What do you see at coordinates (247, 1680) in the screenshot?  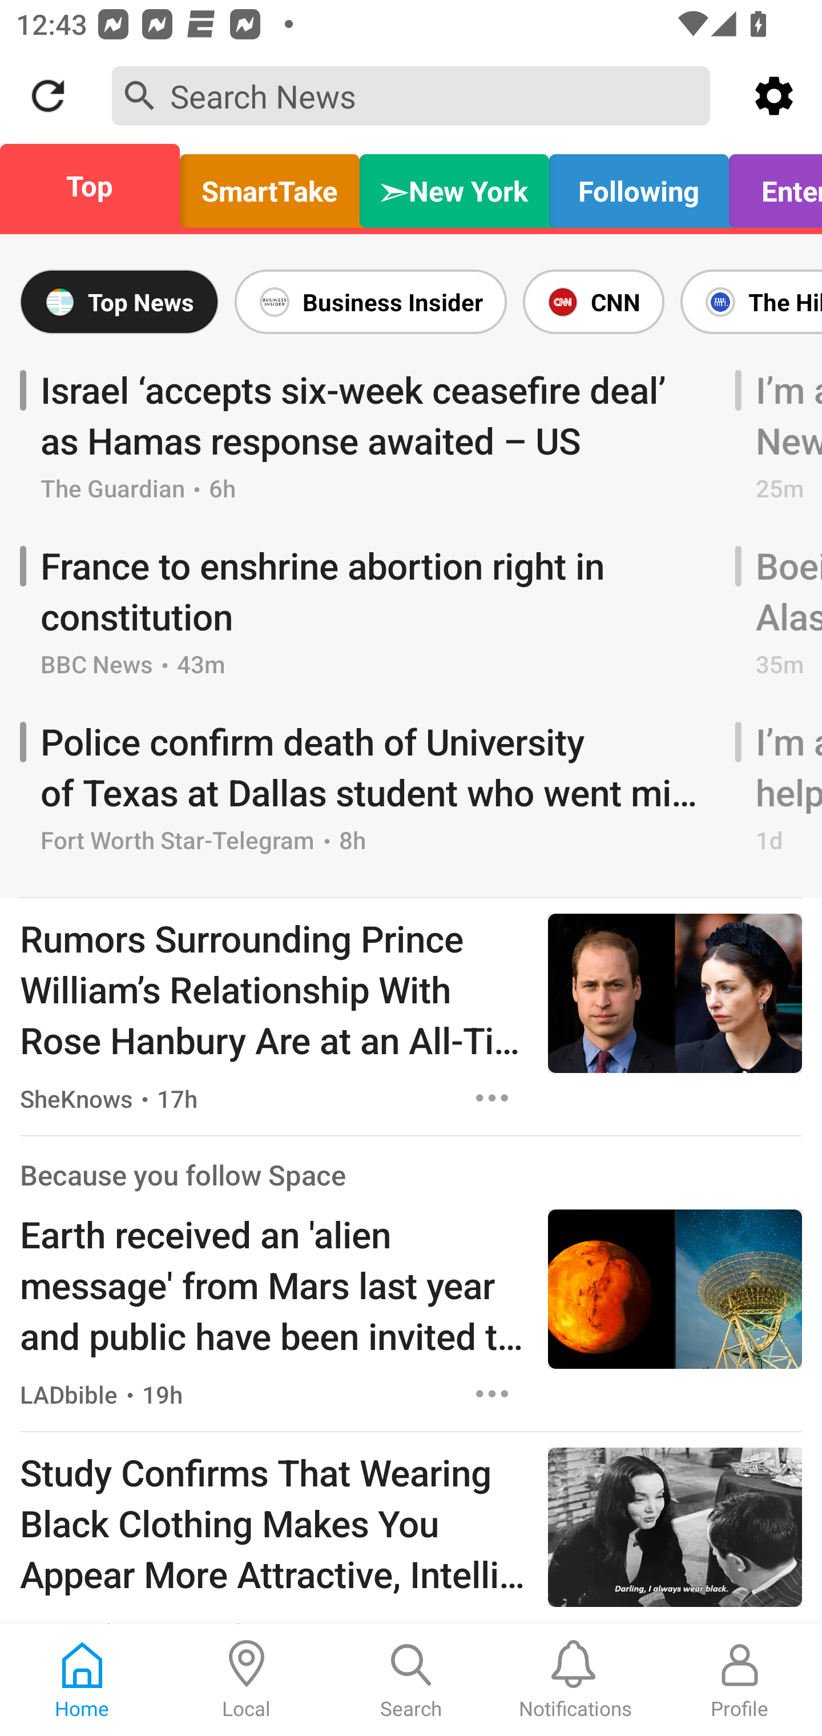 I see `Local` at bounding box center [247, 1680].